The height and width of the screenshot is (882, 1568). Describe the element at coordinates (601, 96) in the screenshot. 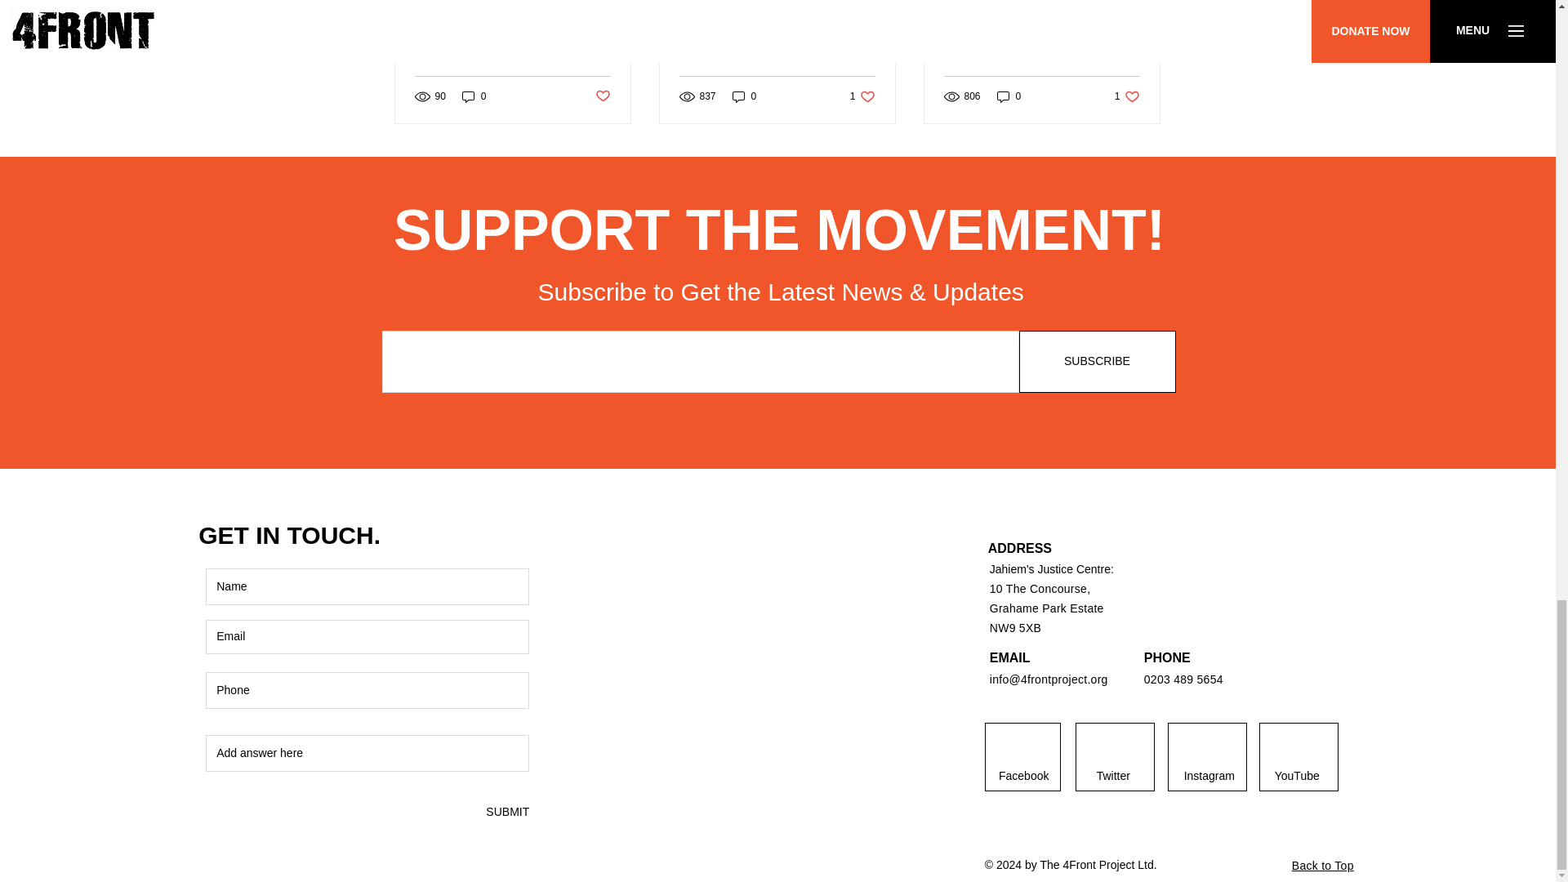

I see `Post not marked as liked` at that location.